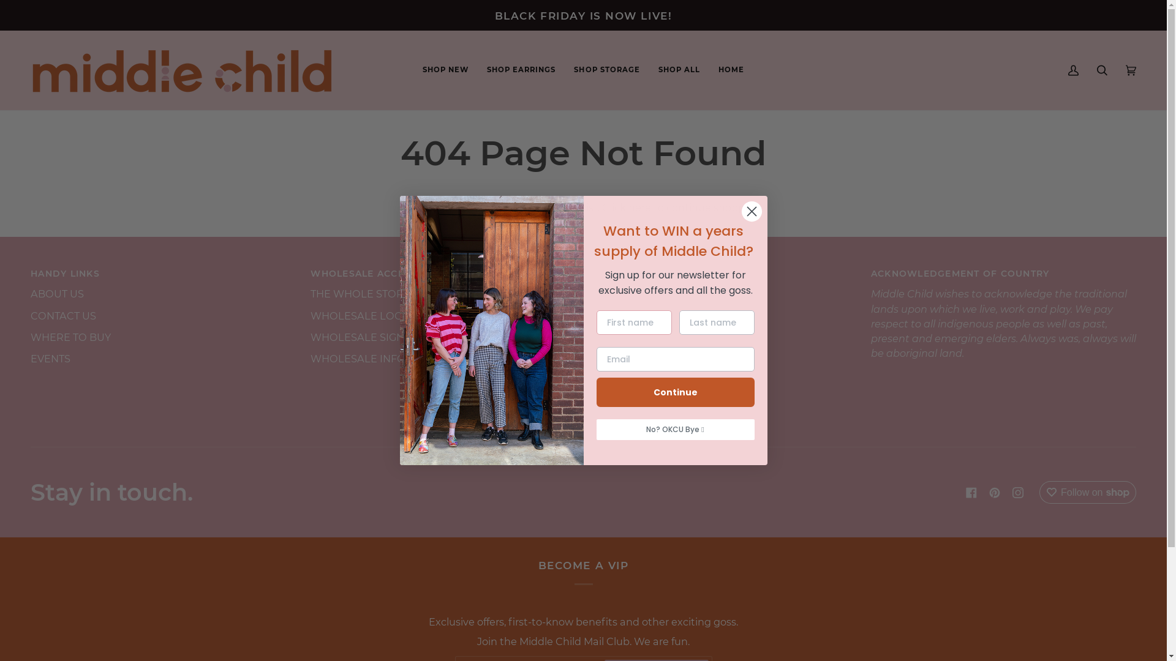 The width and height of the screenshot is (1176, 661). Describe the element at coordinates (382, 359) in the screenshot. I see `WHOLESALE INFO & ASSETS` at that location.